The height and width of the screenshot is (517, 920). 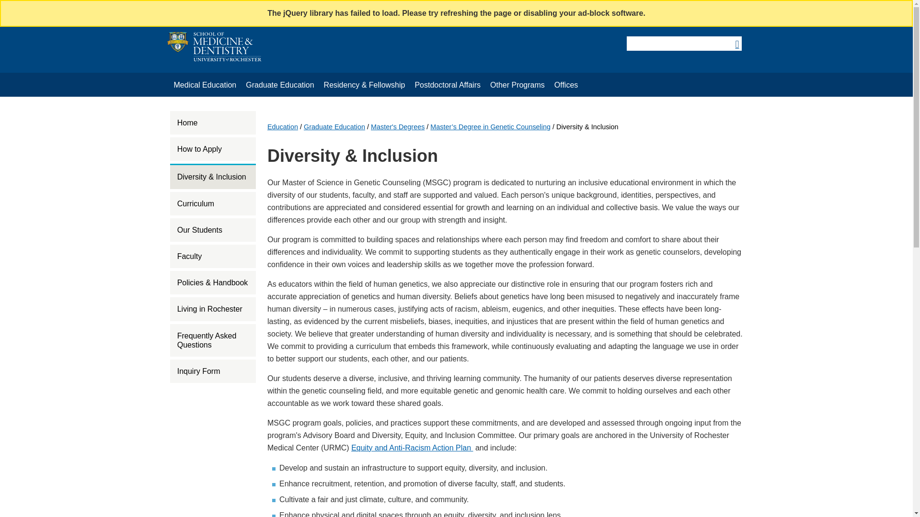 What do you see at coordinates (205, 85) in the screenshot?
I see `Medical Education` at bounding box center [205, 85].